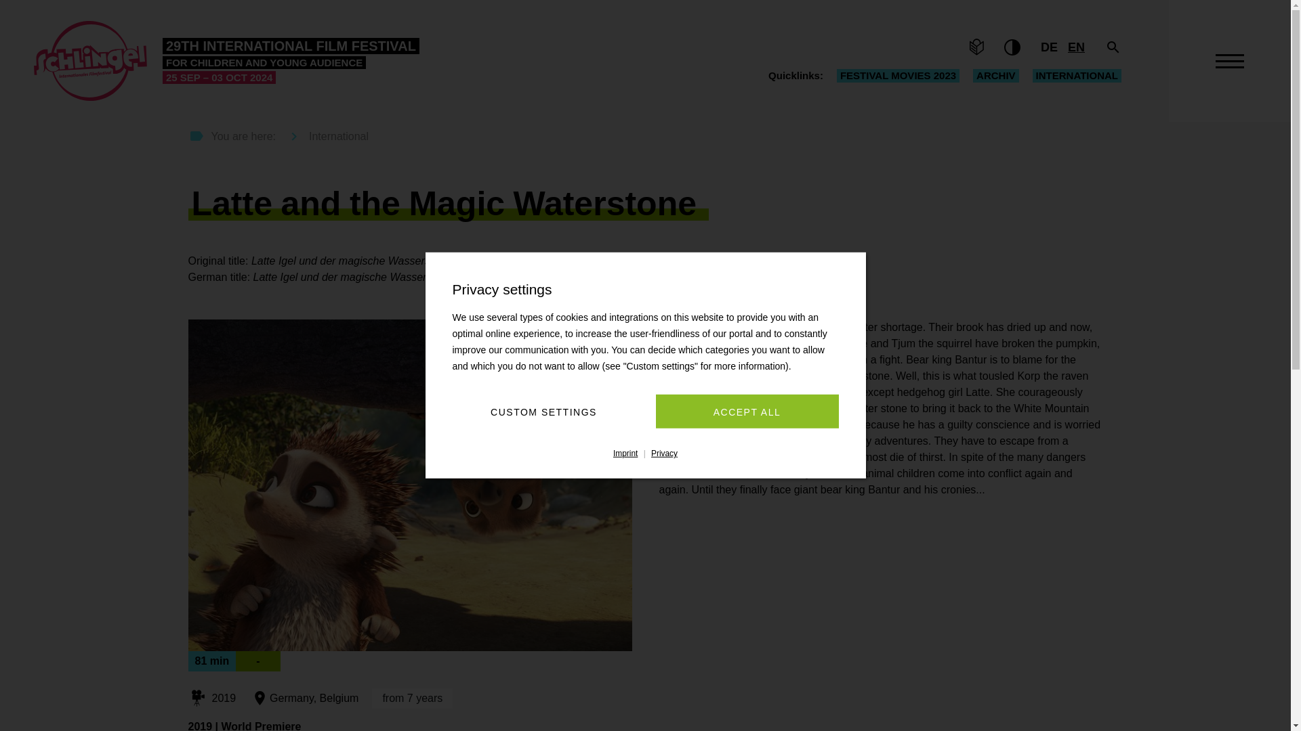  What do you see at coordinates (1012, 47) in the screenshot?
I see `High contrast version` at bounding box center [1012, 47].